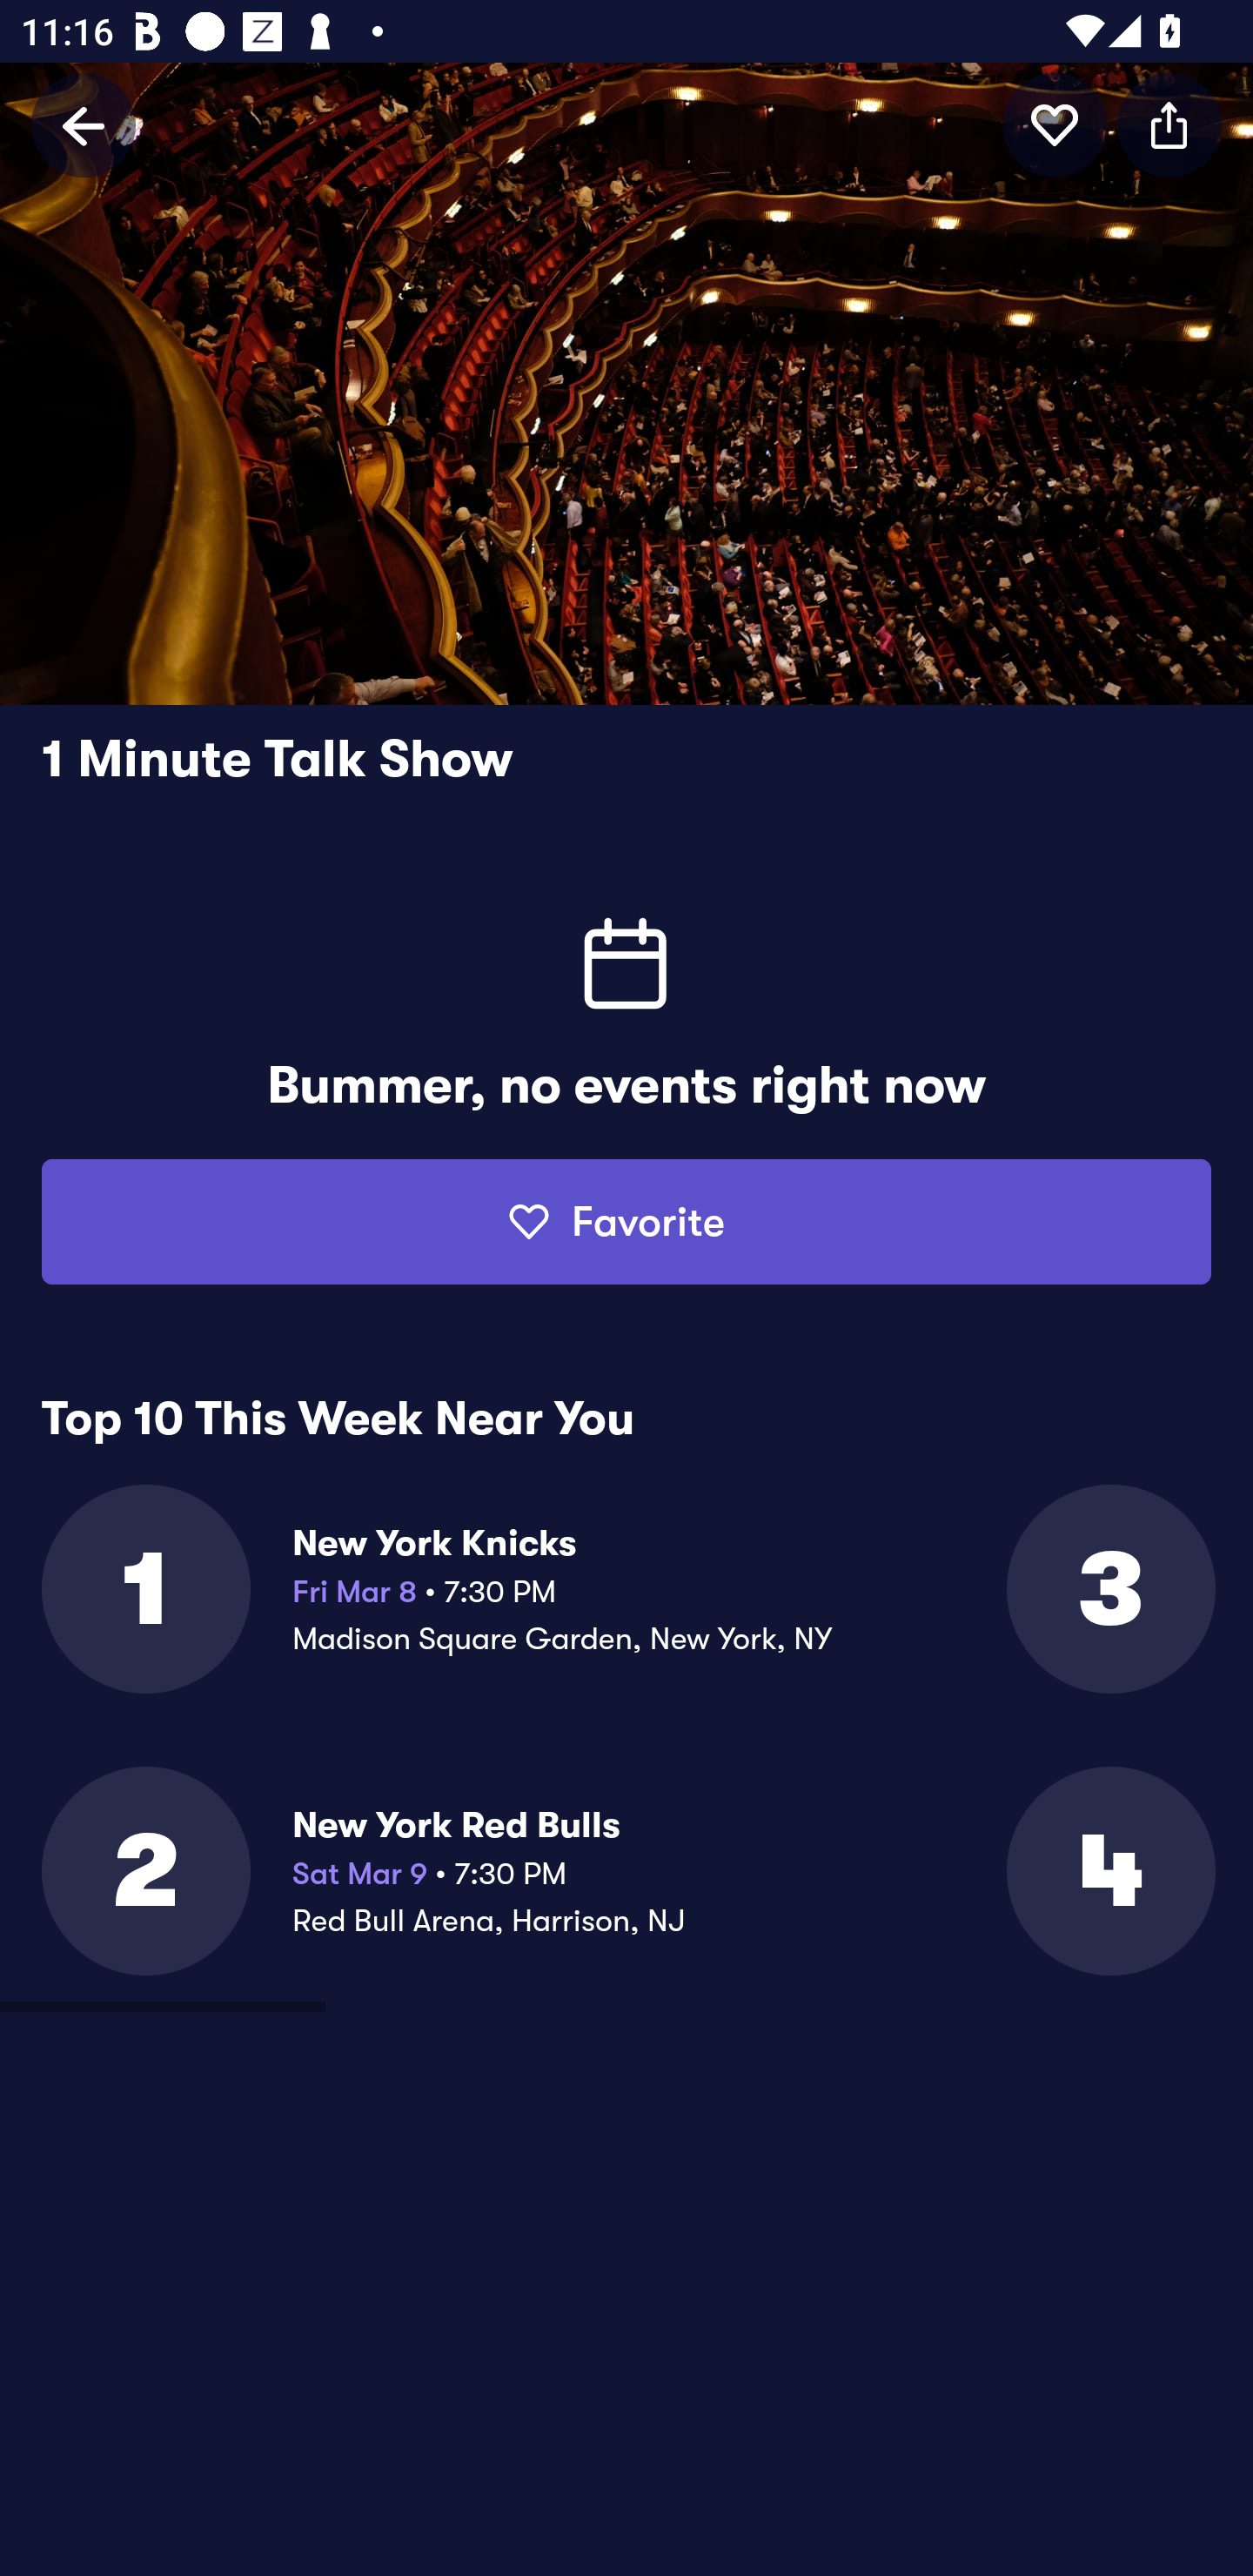 The image size is (1253, 2576). What do you see at coordinates (626, 1222) in the screenshot?
I see `Favorite` at bounding box center [626, 1222].